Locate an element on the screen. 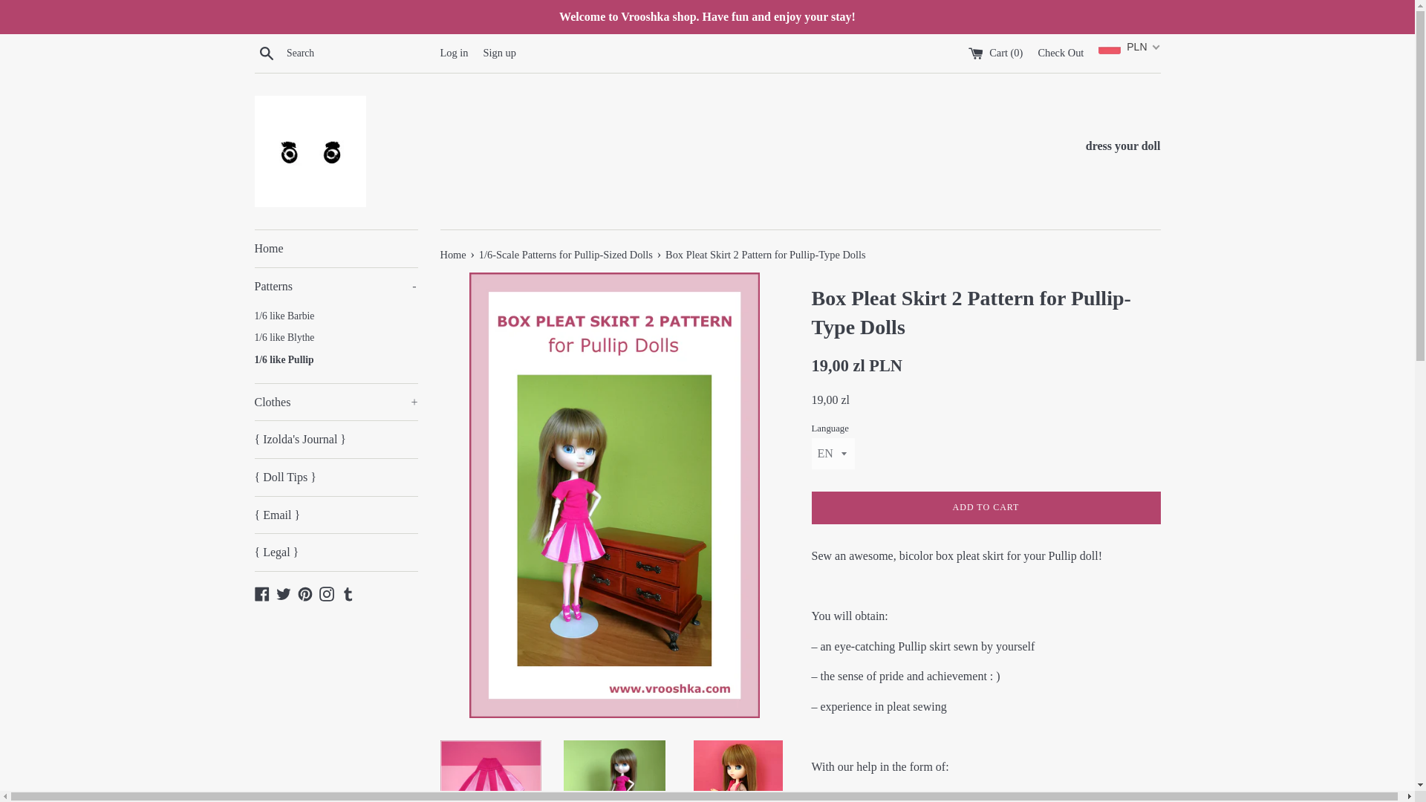 This screenshot has width=1426, height=802. Vrooshka on Twitter is located at coordinates (284, 593).